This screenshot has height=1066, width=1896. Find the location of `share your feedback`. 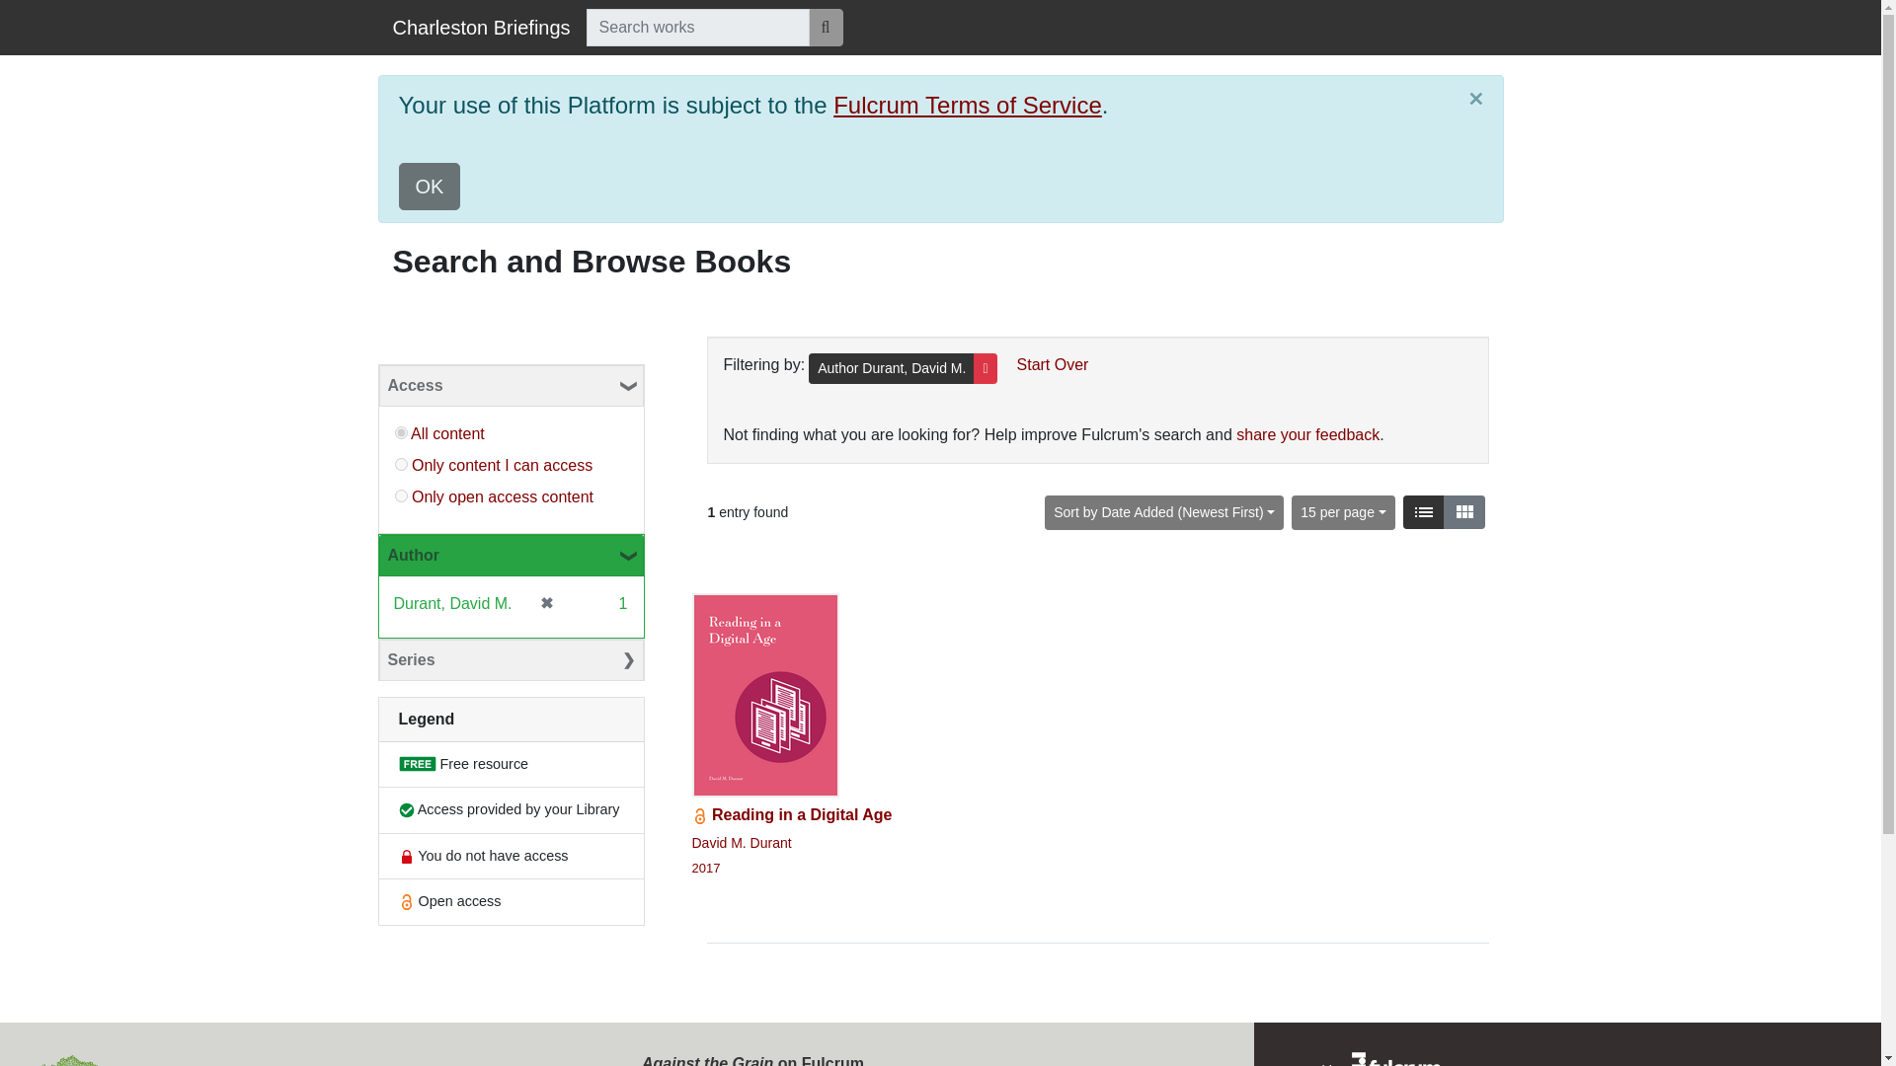

share your feedback is located at coordinates (1307, 434).